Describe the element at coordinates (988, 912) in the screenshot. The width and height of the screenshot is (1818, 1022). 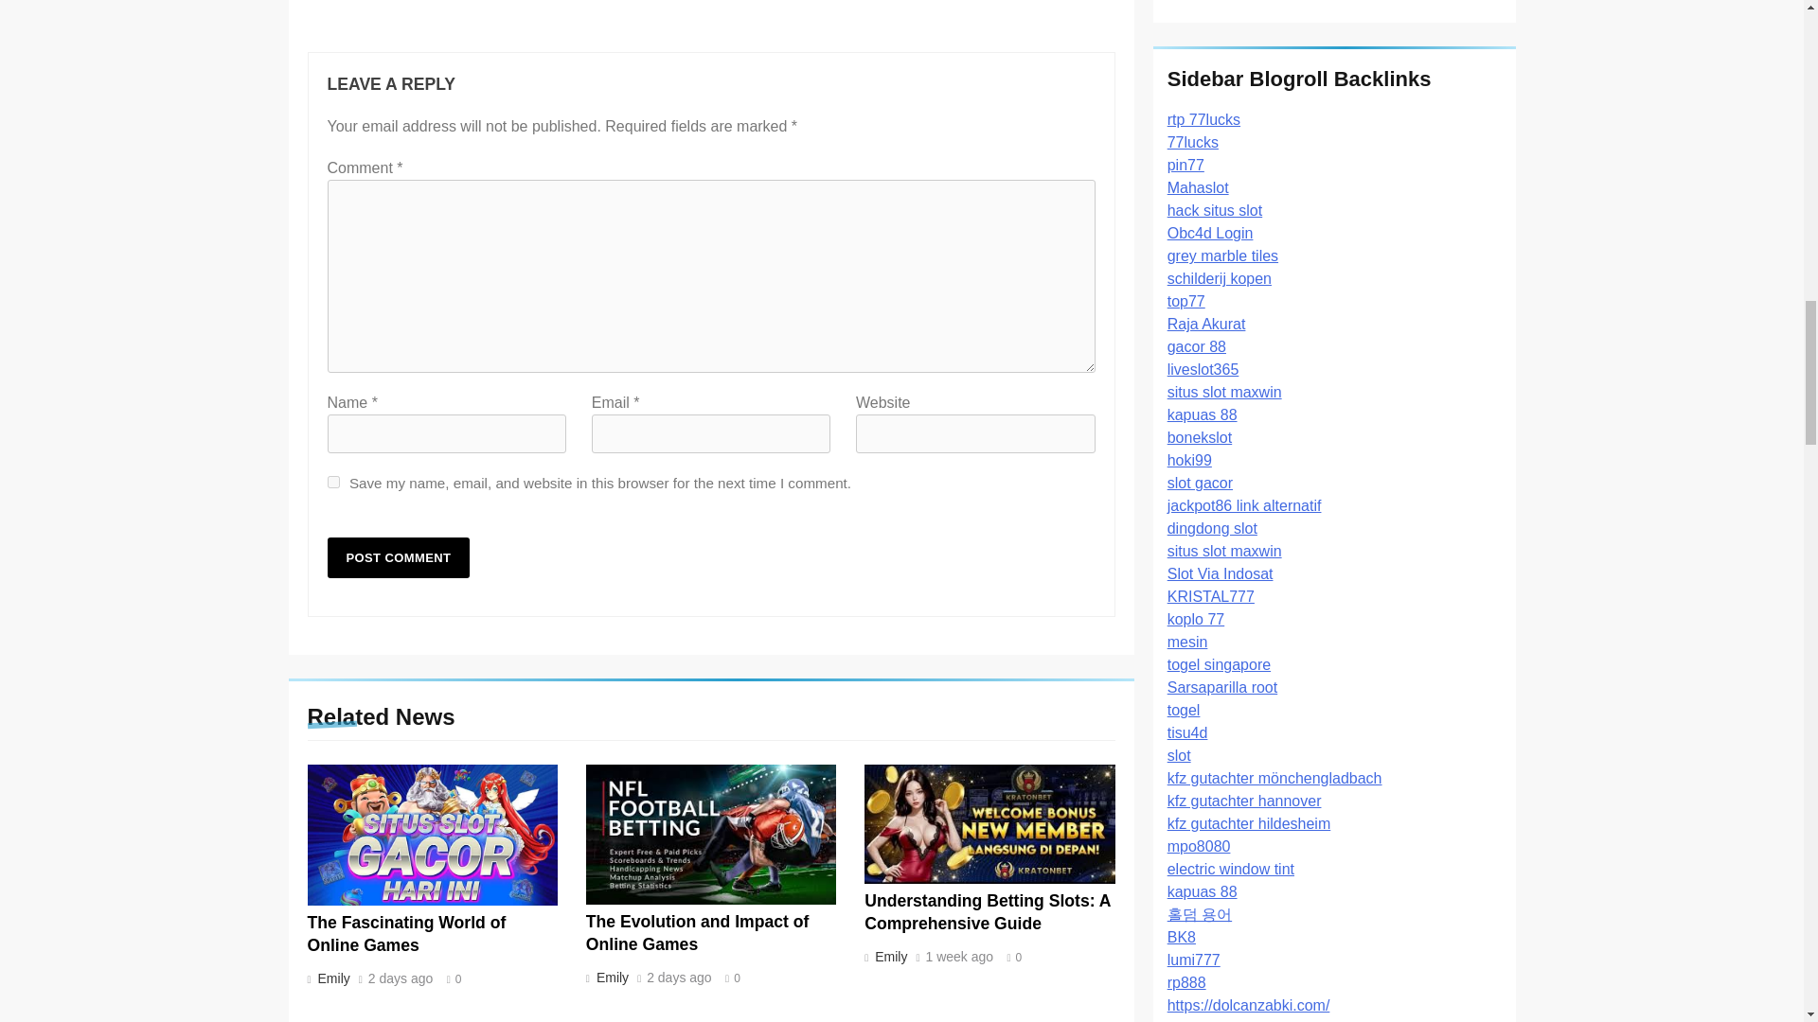
I see `Understanding Betting Slots: A Comprehensive Guide` at that location.